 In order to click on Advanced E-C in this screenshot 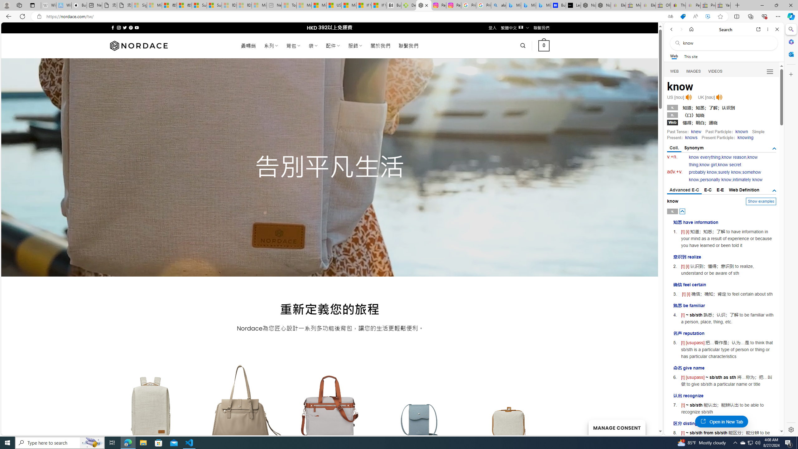, I will do `click(684, 190)`.